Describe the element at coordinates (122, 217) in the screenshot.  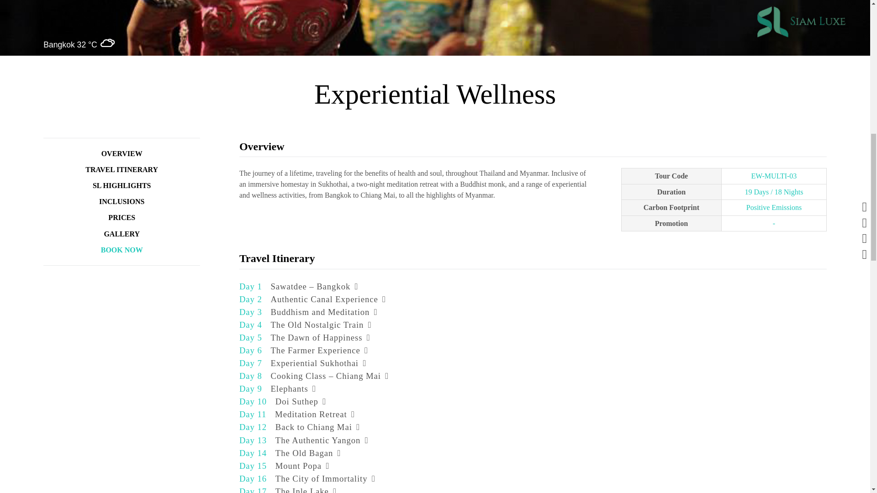
I see `PRICES` at that location.